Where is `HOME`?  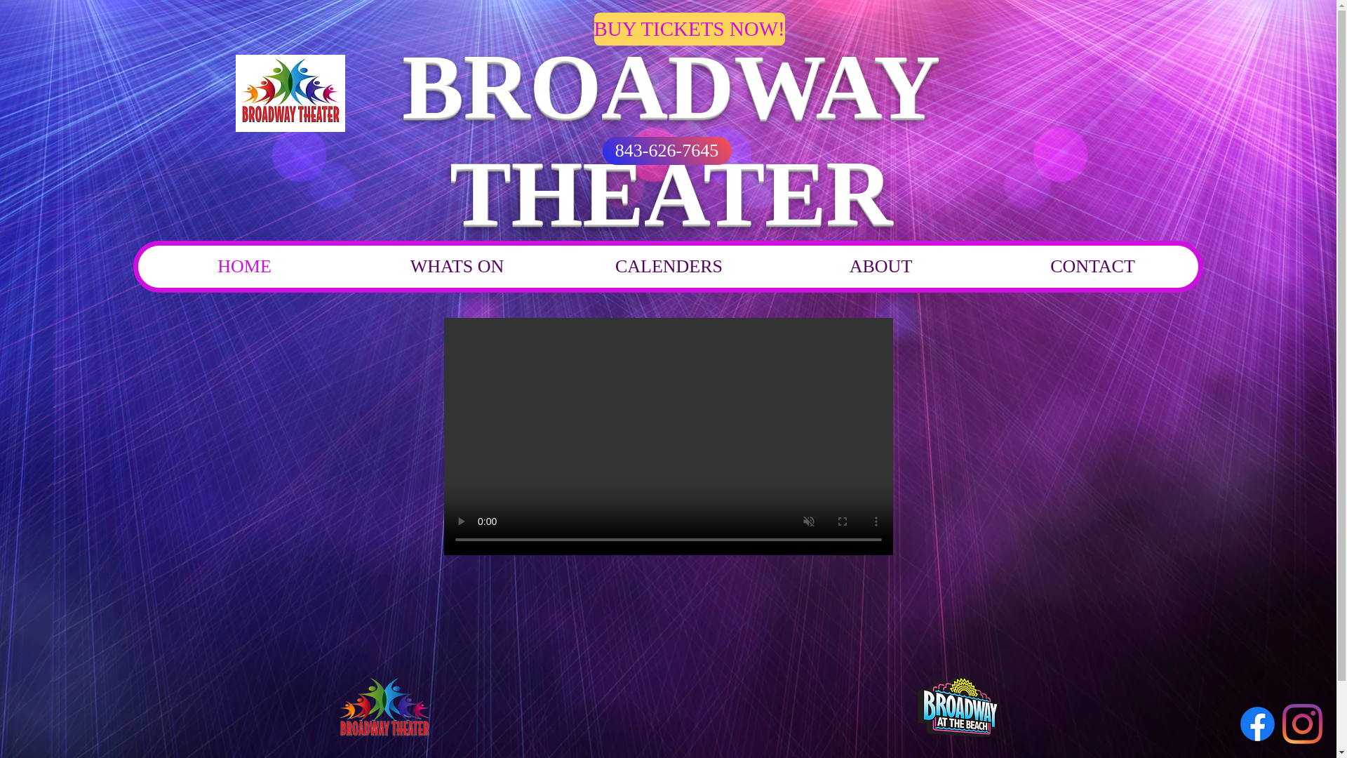 HOME is located at coordinates (244, 267).